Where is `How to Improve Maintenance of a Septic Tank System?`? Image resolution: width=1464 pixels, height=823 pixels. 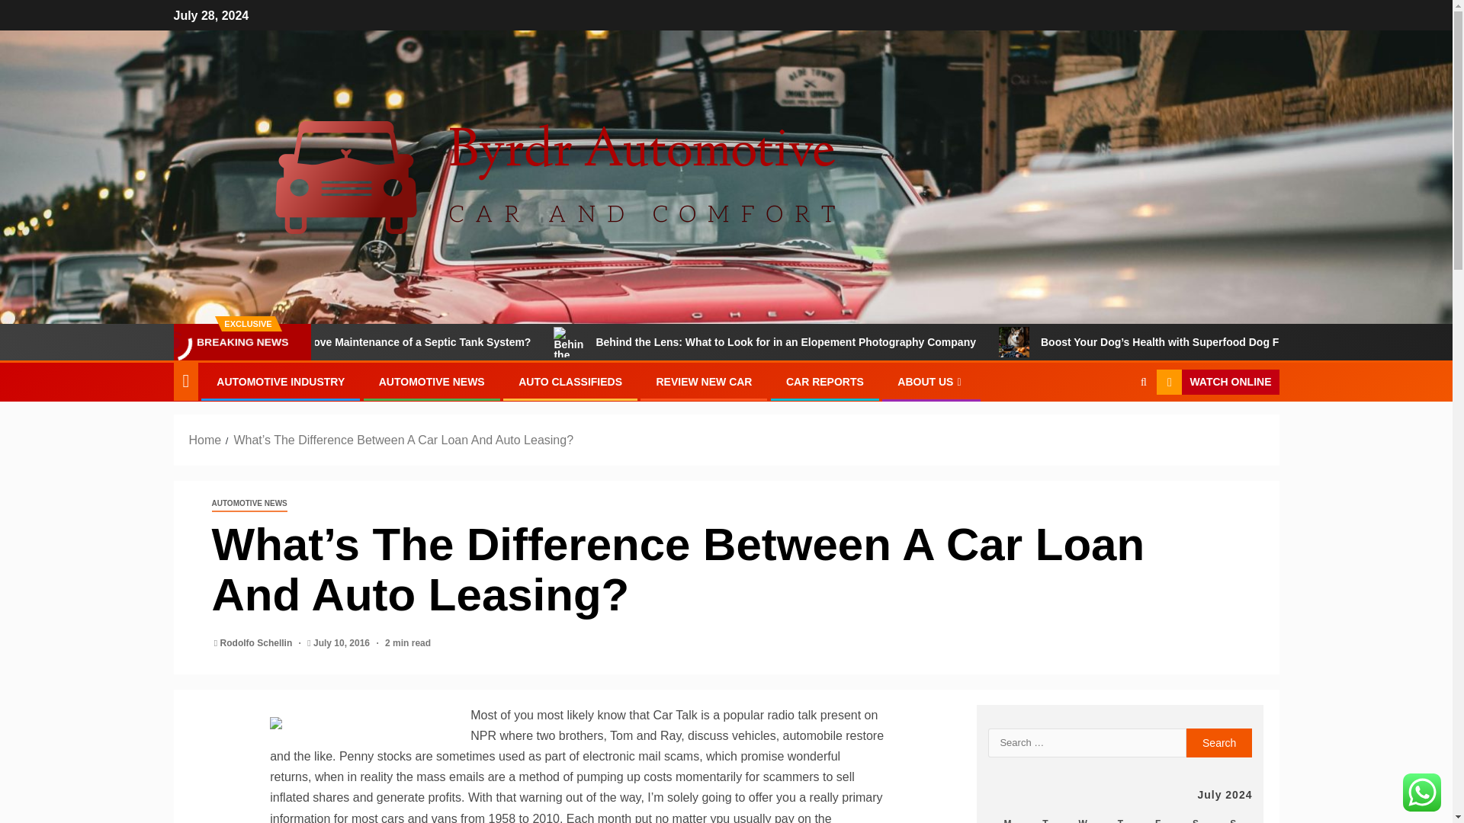 How to Improve Maintenance of a Septic Tank System? is located at coordinates (483, 341).